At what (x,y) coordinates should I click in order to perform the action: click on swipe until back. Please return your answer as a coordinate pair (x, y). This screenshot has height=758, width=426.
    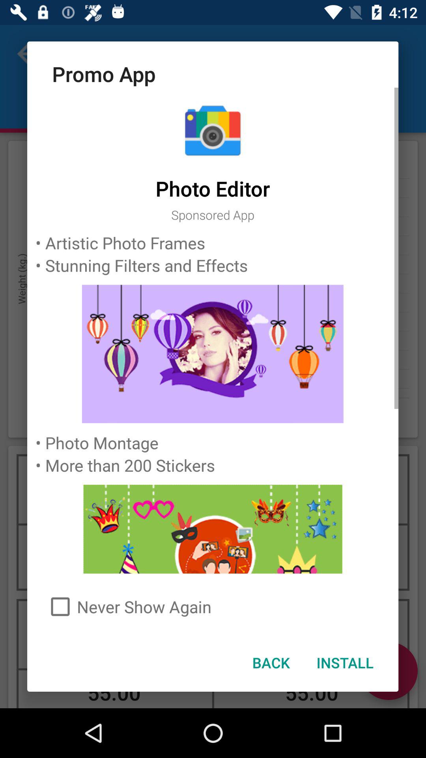
    Looking at the image, I should click on (271, 662).